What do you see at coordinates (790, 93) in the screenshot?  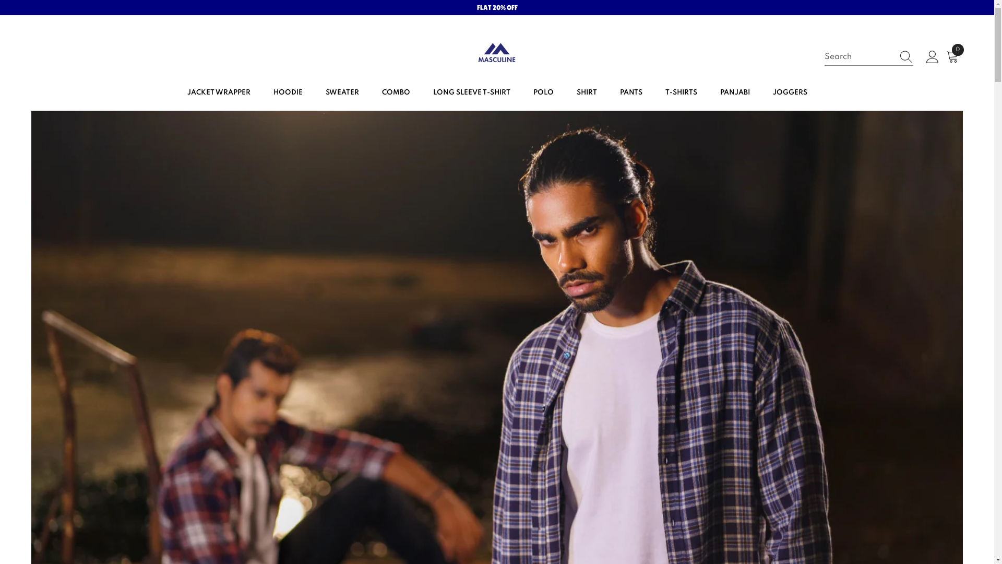 I see `JOGGERS` at bounding box center [790, 93].